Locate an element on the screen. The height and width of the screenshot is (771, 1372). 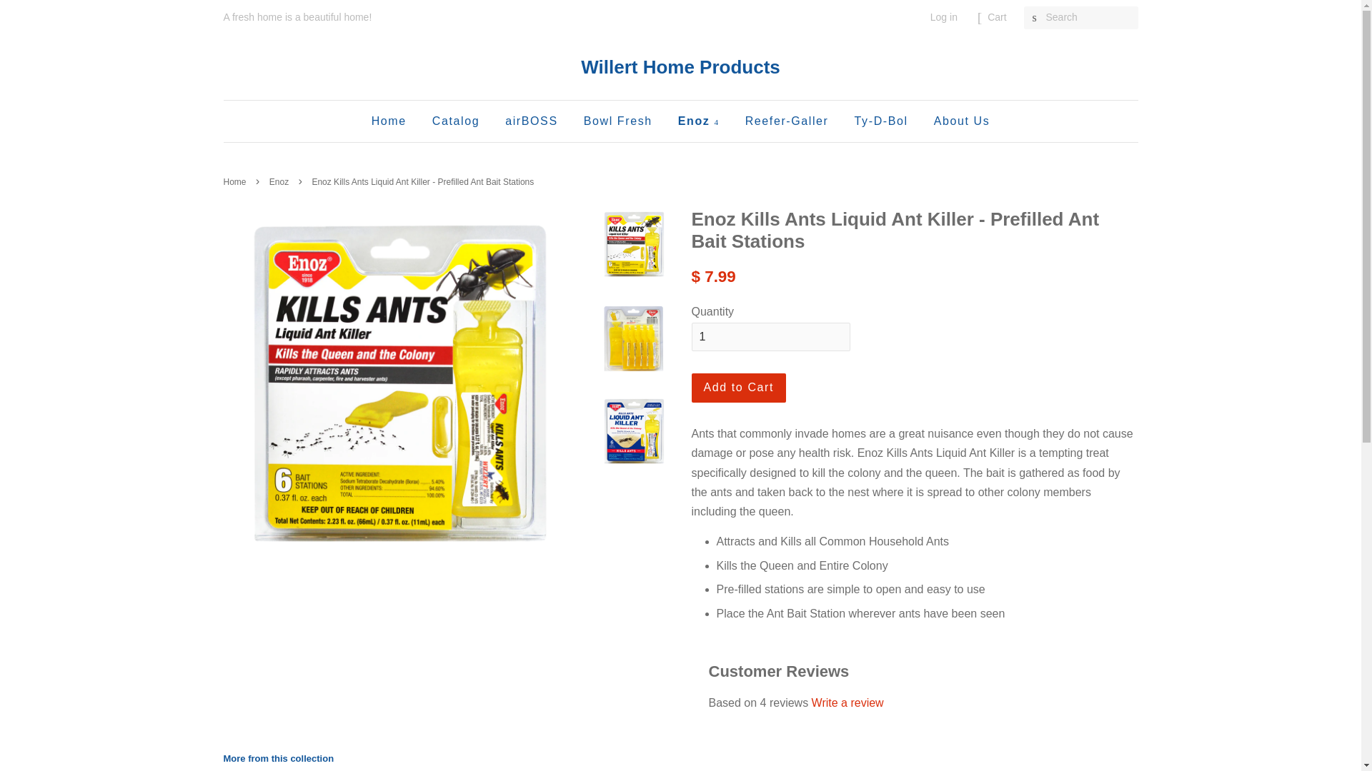
Add to Cart is located at coordinates (739, 387).